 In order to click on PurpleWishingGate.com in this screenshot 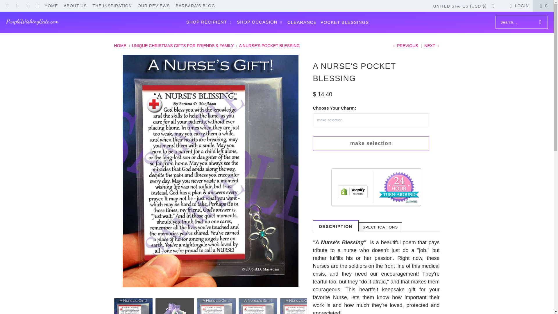, I will do `click(33, 22)`.